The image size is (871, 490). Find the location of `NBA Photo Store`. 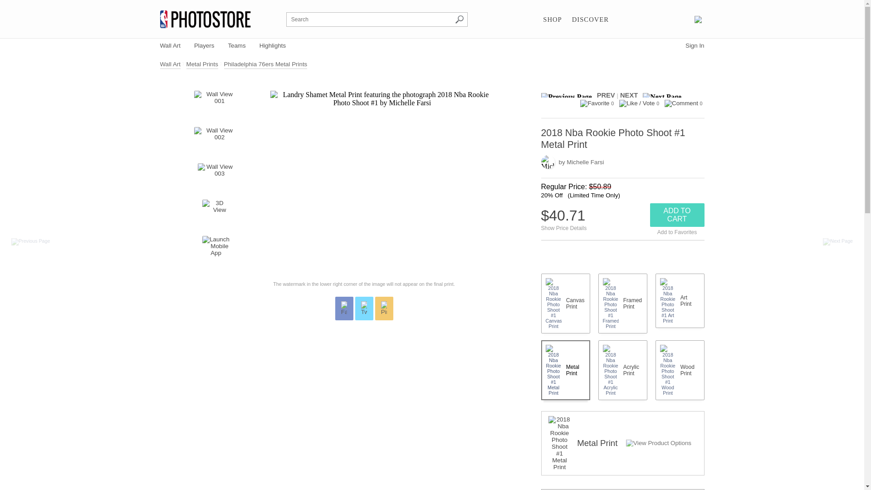

NBA Photo Store is located at coordinates (205, 19).